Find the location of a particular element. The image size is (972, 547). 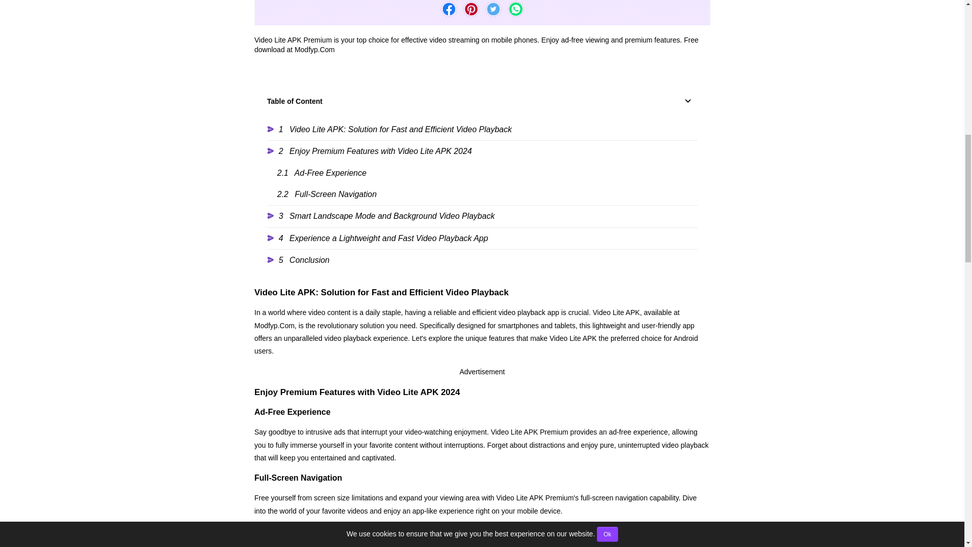

2.2 Full-Screen Navigation is located at coordinates (487, 194).